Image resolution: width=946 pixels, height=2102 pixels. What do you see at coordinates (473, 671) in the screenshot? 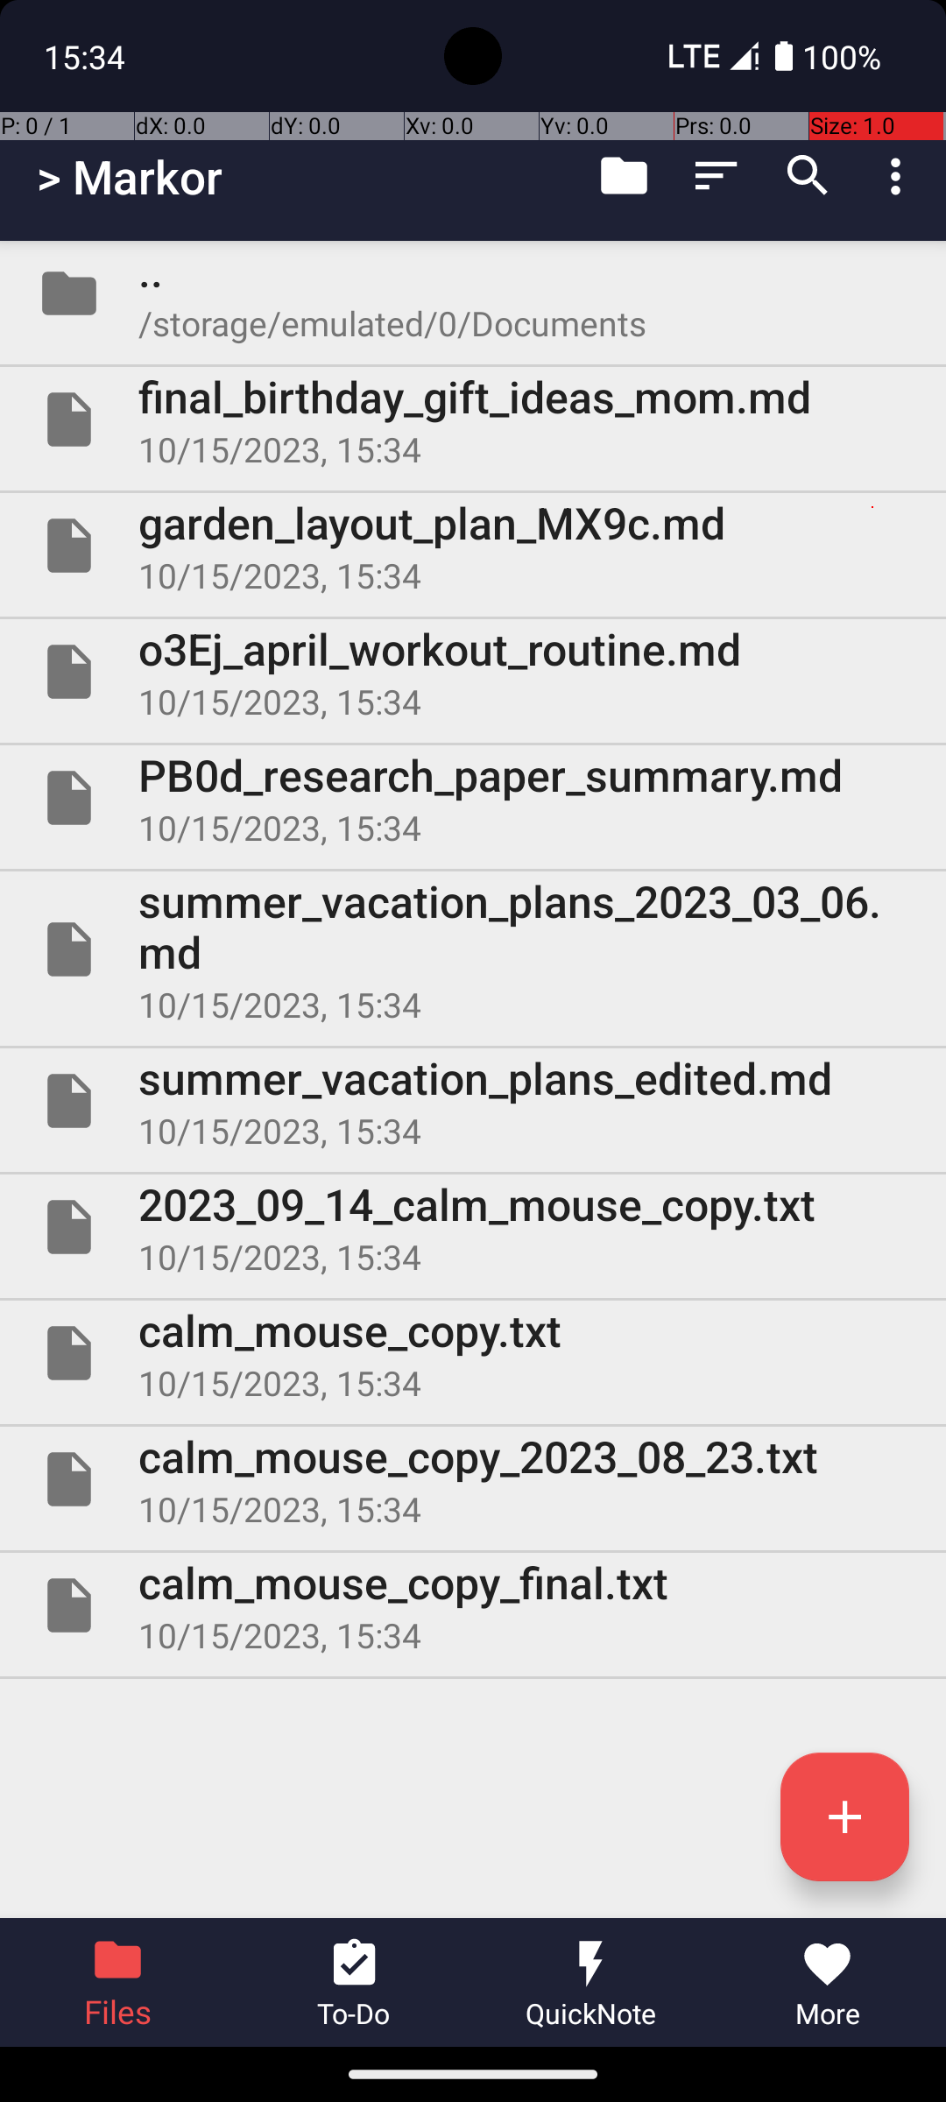
I see `File o3Ej_april_workout_routine.md ` at bounding box center [473, 671].